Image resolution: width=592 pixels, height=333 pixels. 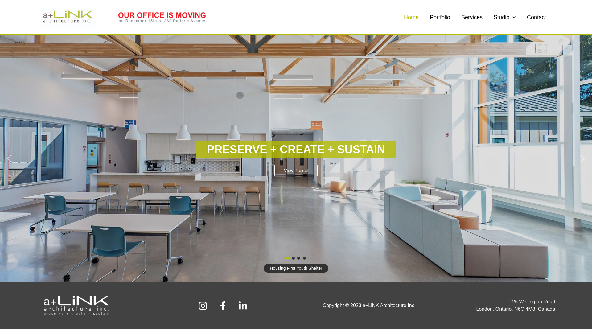 I want to click on Contact, so click(x=536, y=17).